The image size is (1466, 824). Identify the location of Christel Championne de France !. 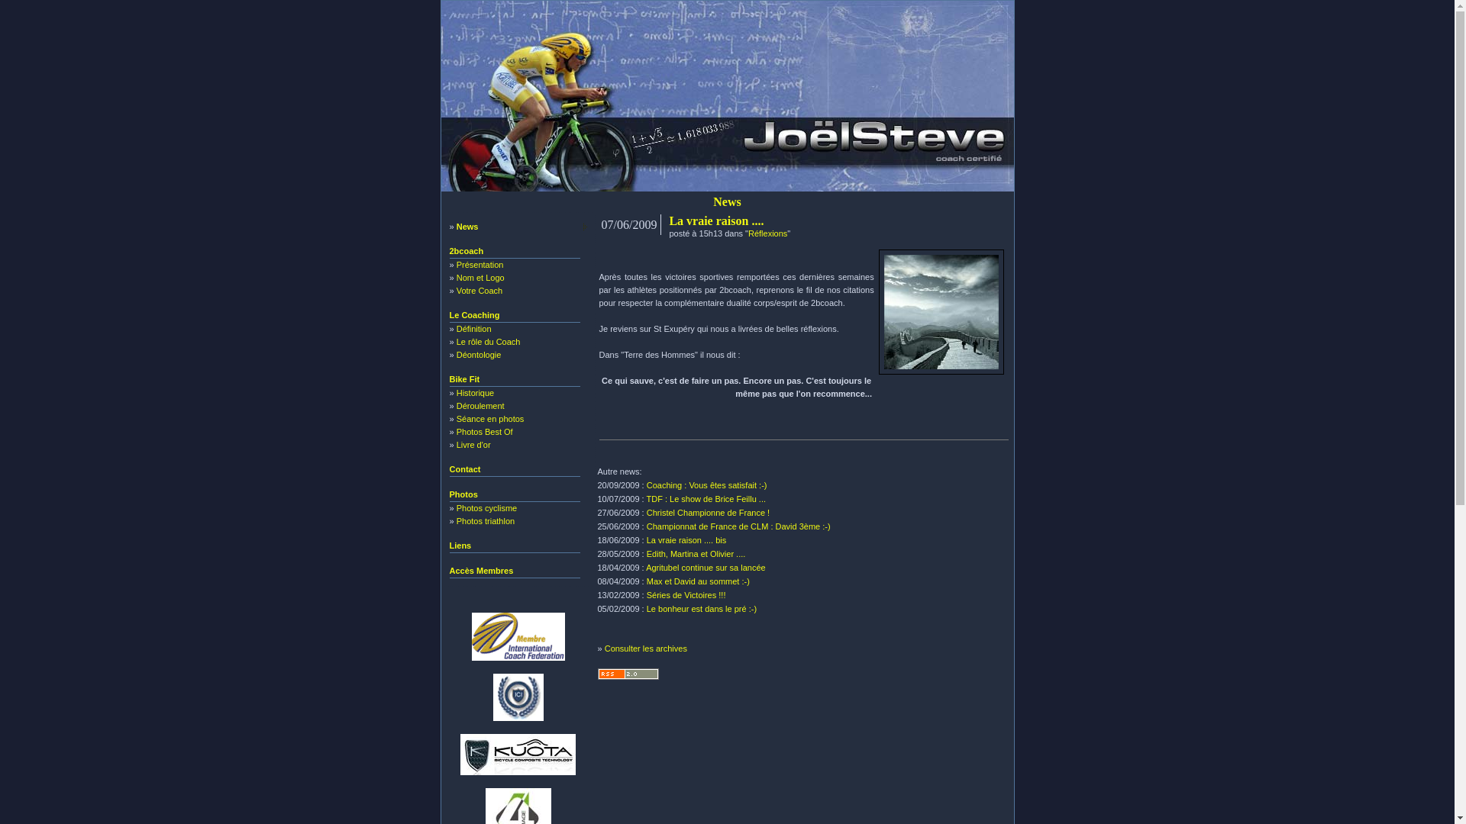
(709, 513).